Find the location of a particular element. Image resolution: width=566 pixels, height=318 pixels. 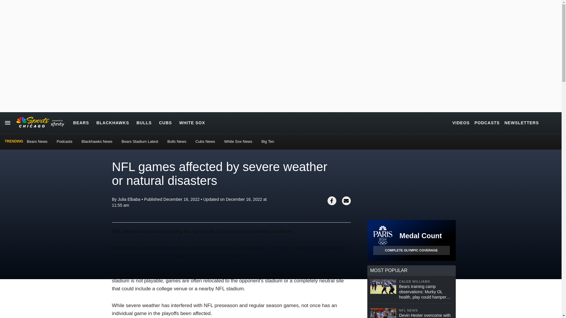

WHITE SOX is located at coordinates (192, 122).